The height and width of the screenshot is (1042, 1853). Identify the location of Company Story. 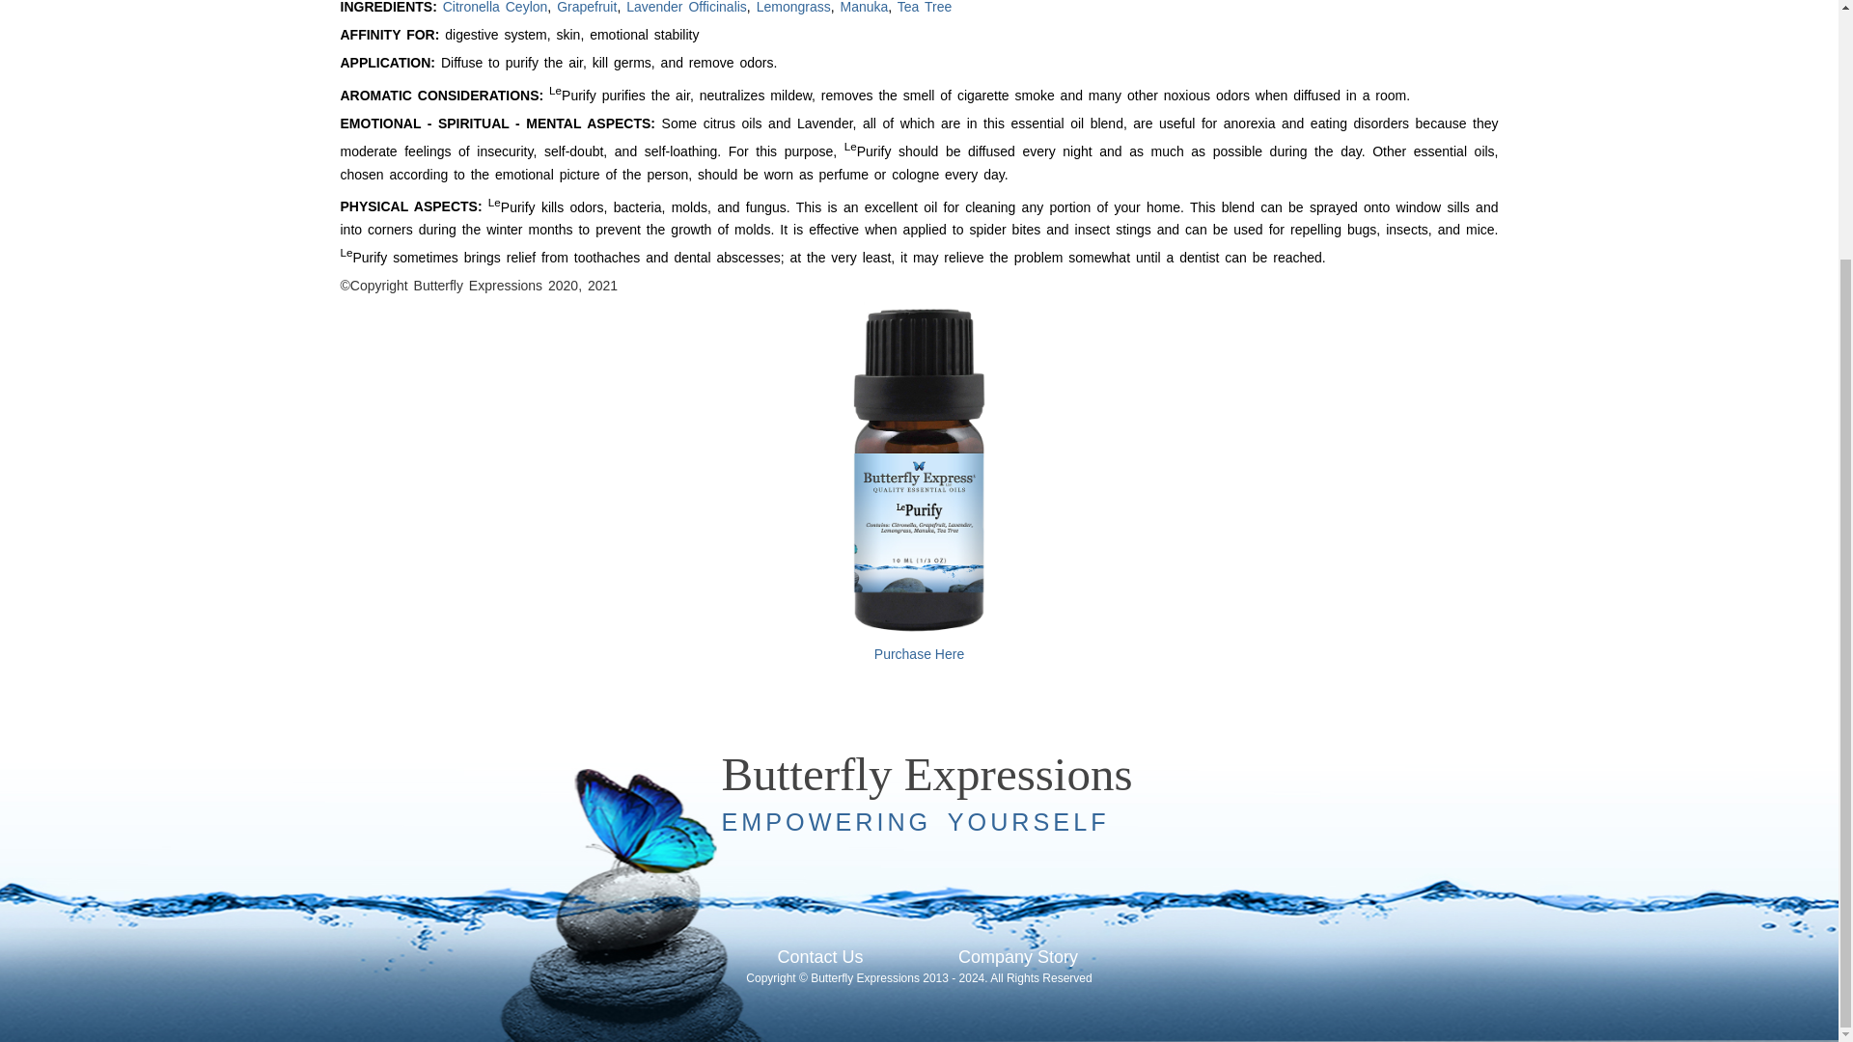
(1018, 957).